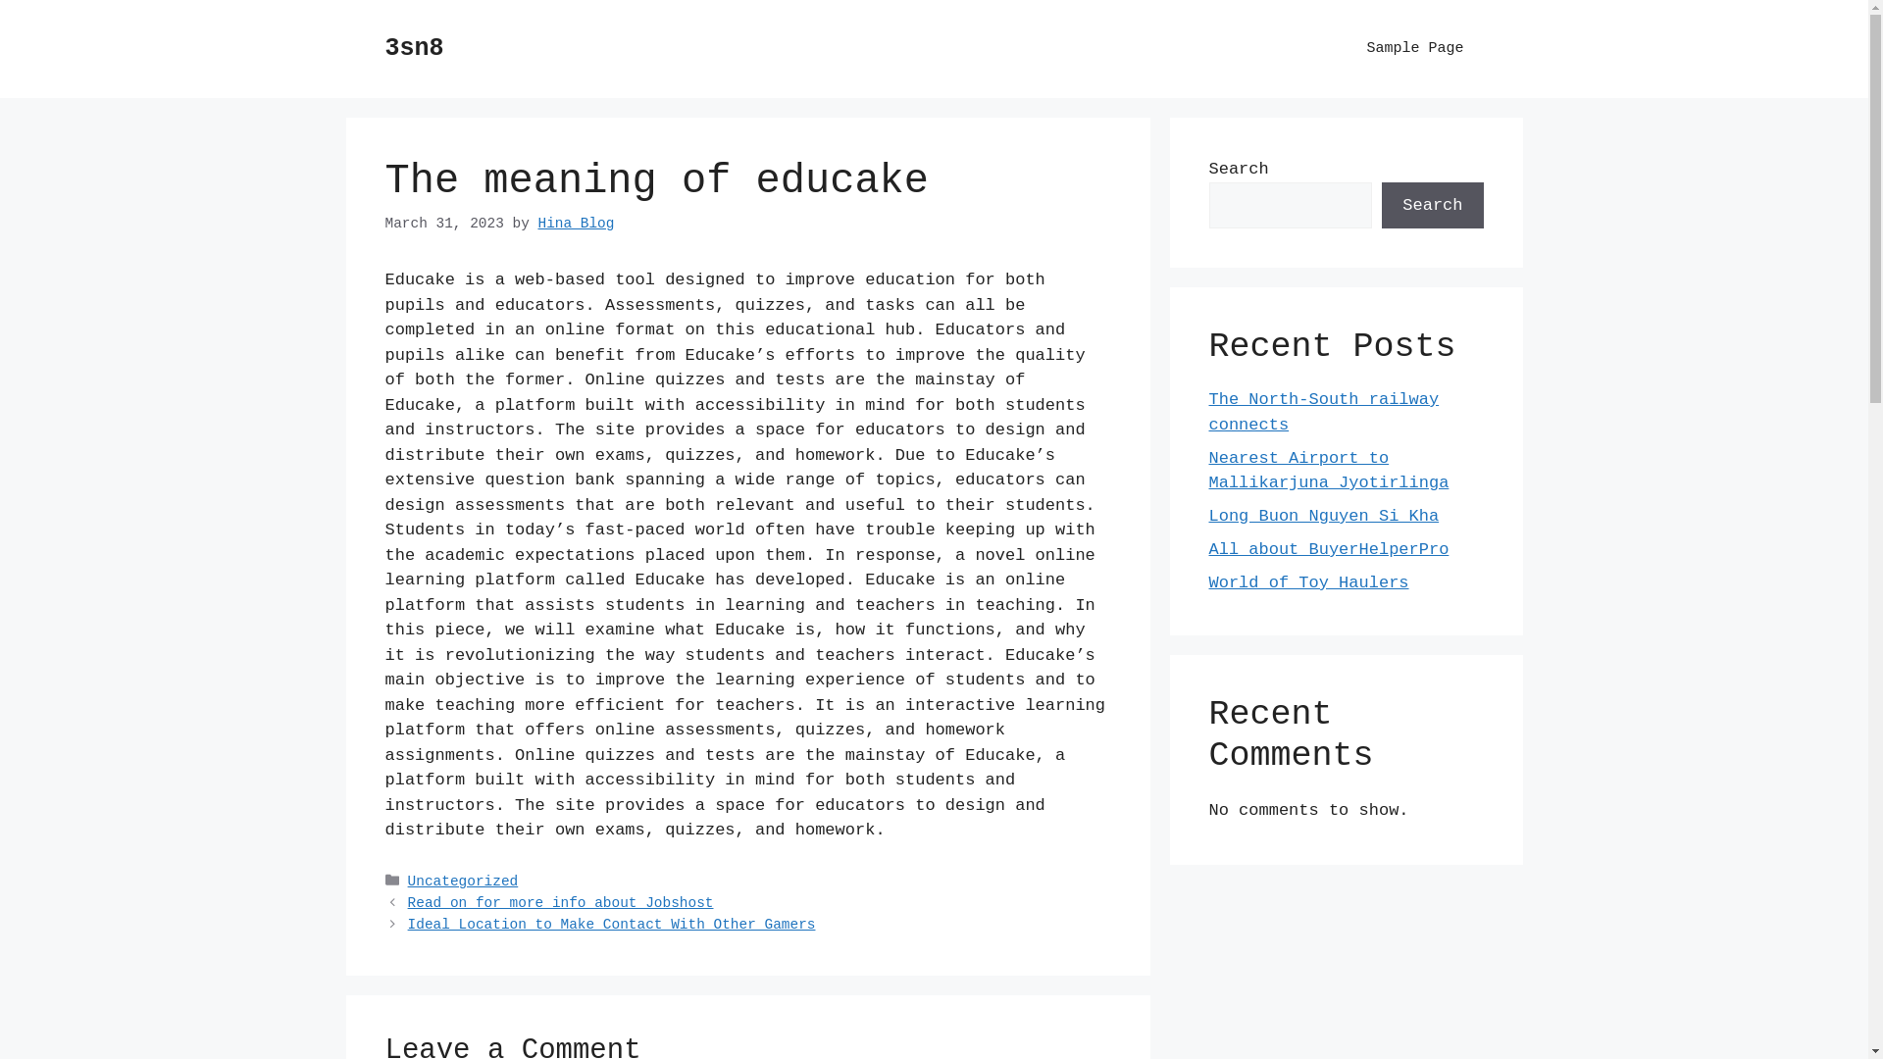 This screenshot has height=1059, width=1883. What do you see at coordinates (1328, 549) in the screenshot?
I see `All about BuyerHelperPro` at bounding box center [1328, 549].